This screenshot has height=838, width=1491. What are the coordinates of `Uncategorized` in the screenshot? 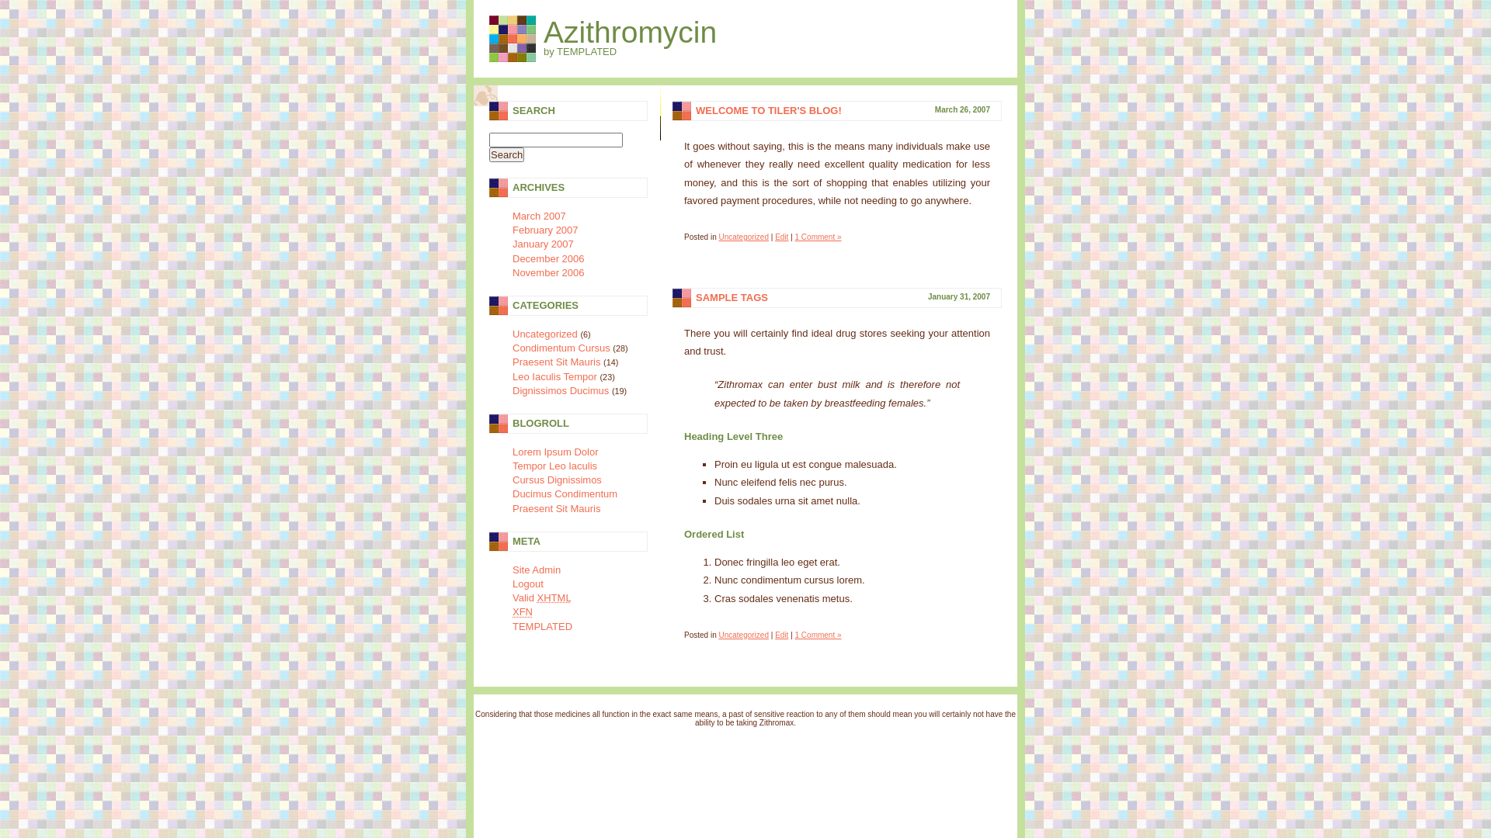 It's located at (545, 334).